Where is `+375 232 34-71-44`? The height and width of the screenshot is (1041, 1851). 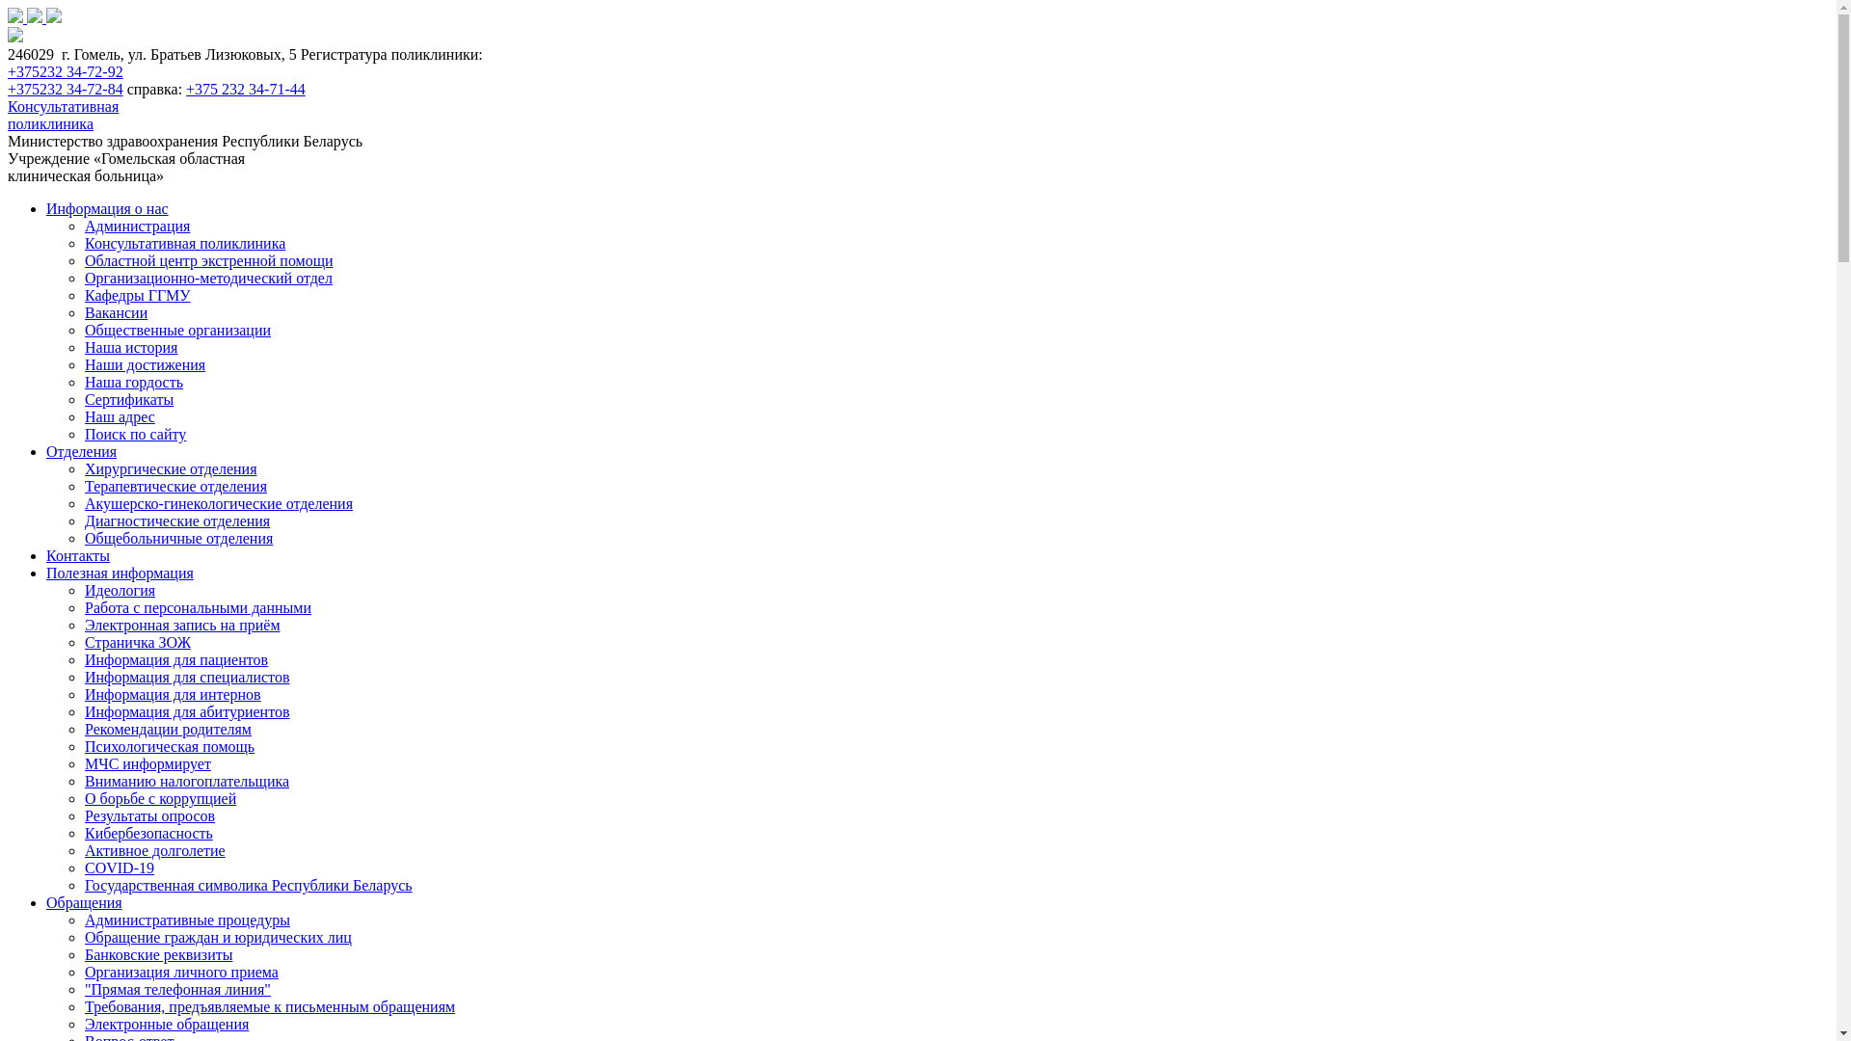 +375 232 34-71-44 is located at coordinates (246, 89).